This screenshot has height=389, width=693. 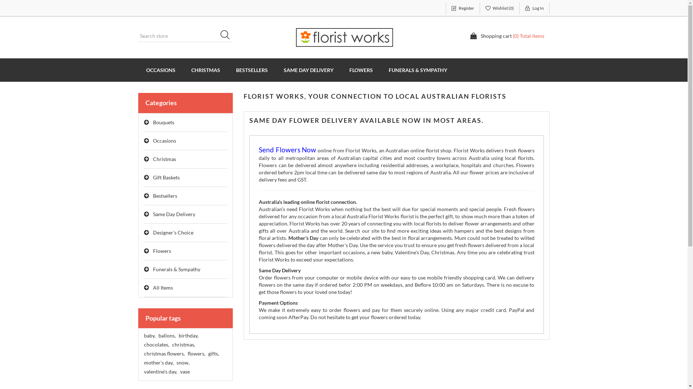 What do you see at coordinates (206, 70) in the screenshot?
I see `CHRISTMAS` at bounding box center [206, 70].